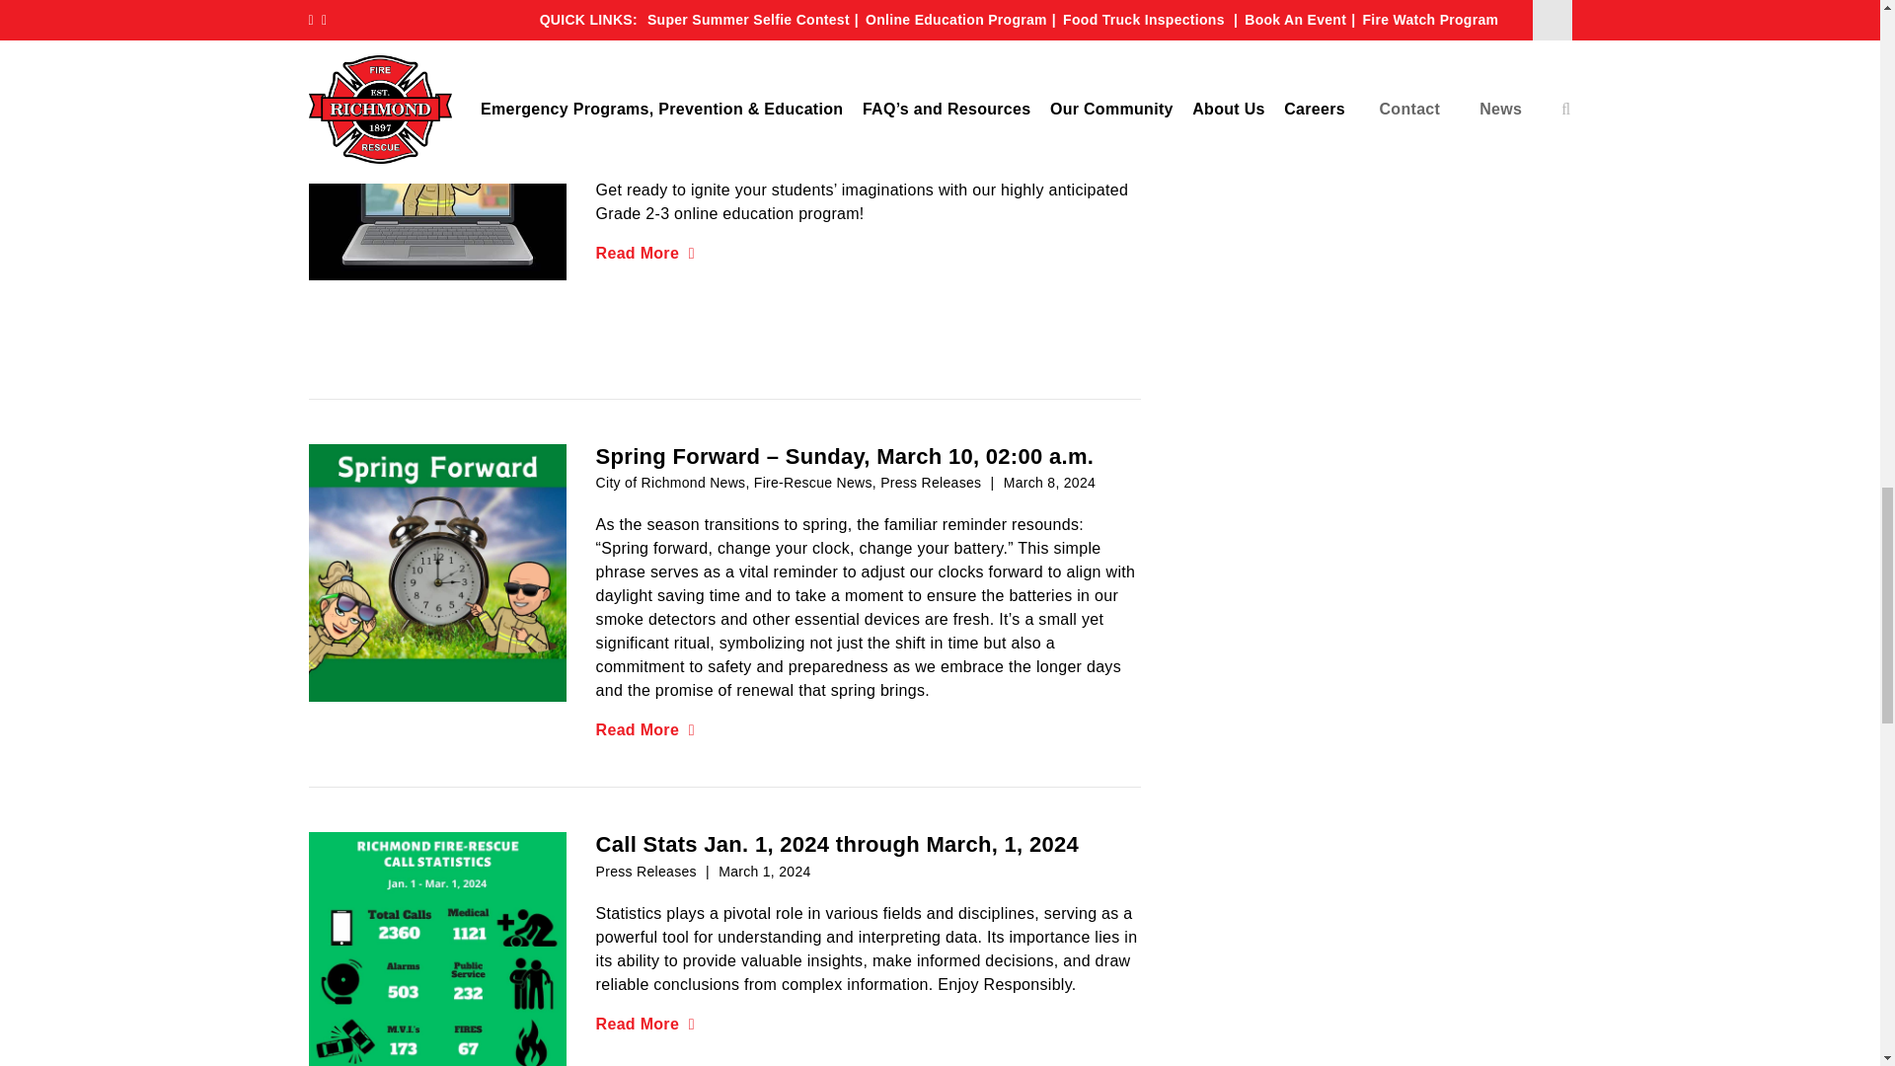 This screenshot has height=1066, width=1895. Describe the element at coordinates (436, 959) in the screenshot. I see `Call Stats Jan. 1, 2024 through March, 1, 2024` at that location.